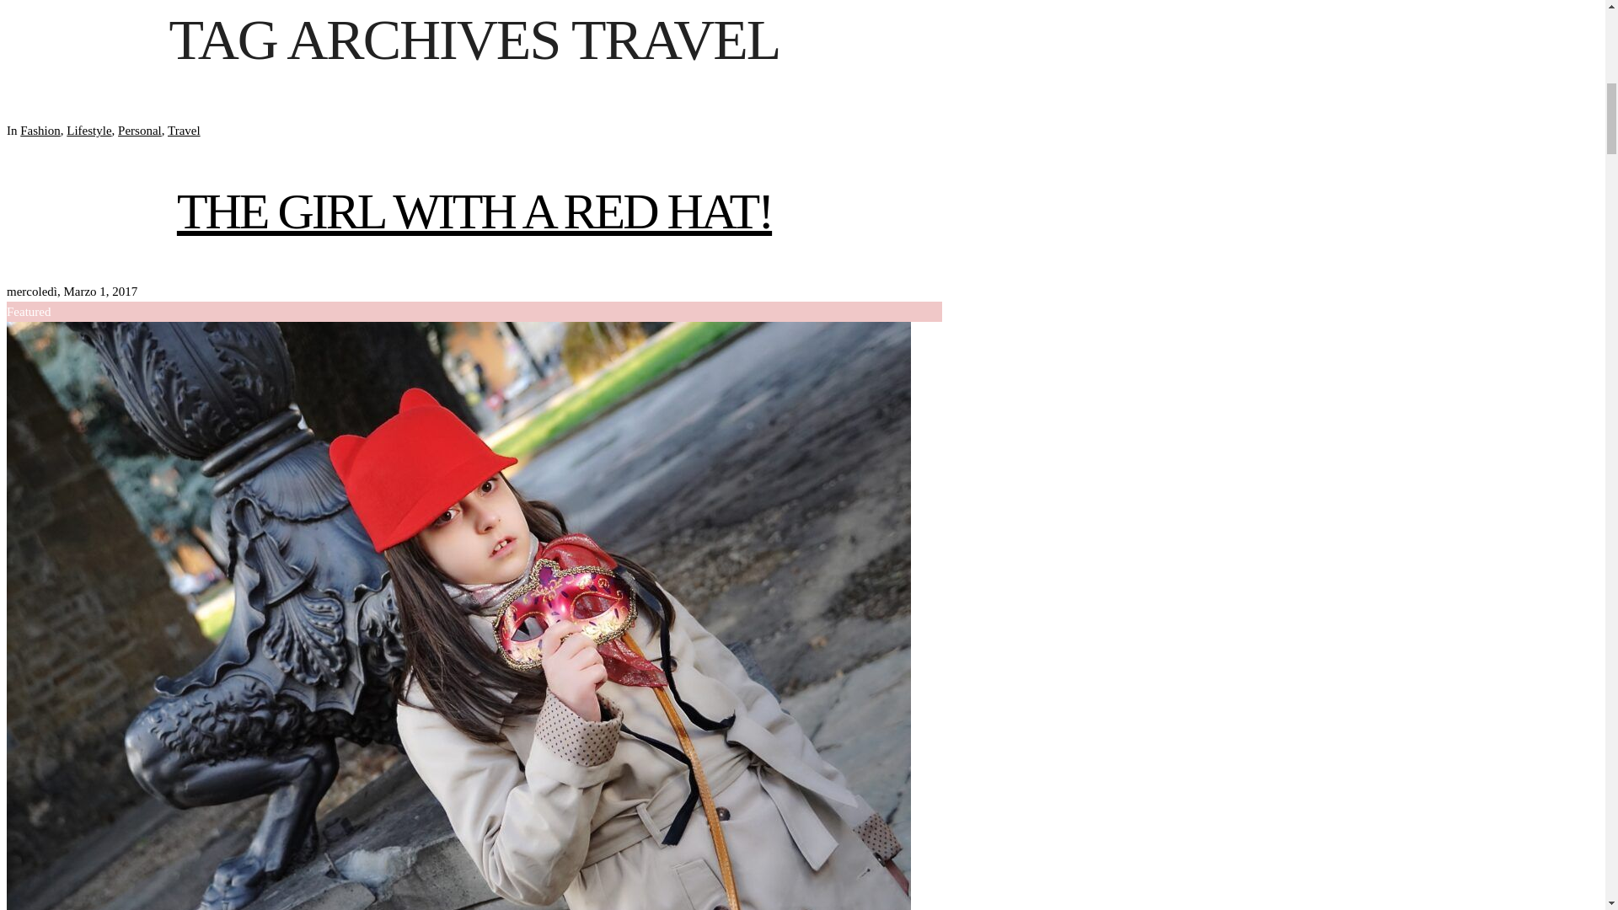 The height and width of the screenshot is (910, 1618). Describe the element at coordinates (184, 130) in the screenshot. I see `Travel` at that location.